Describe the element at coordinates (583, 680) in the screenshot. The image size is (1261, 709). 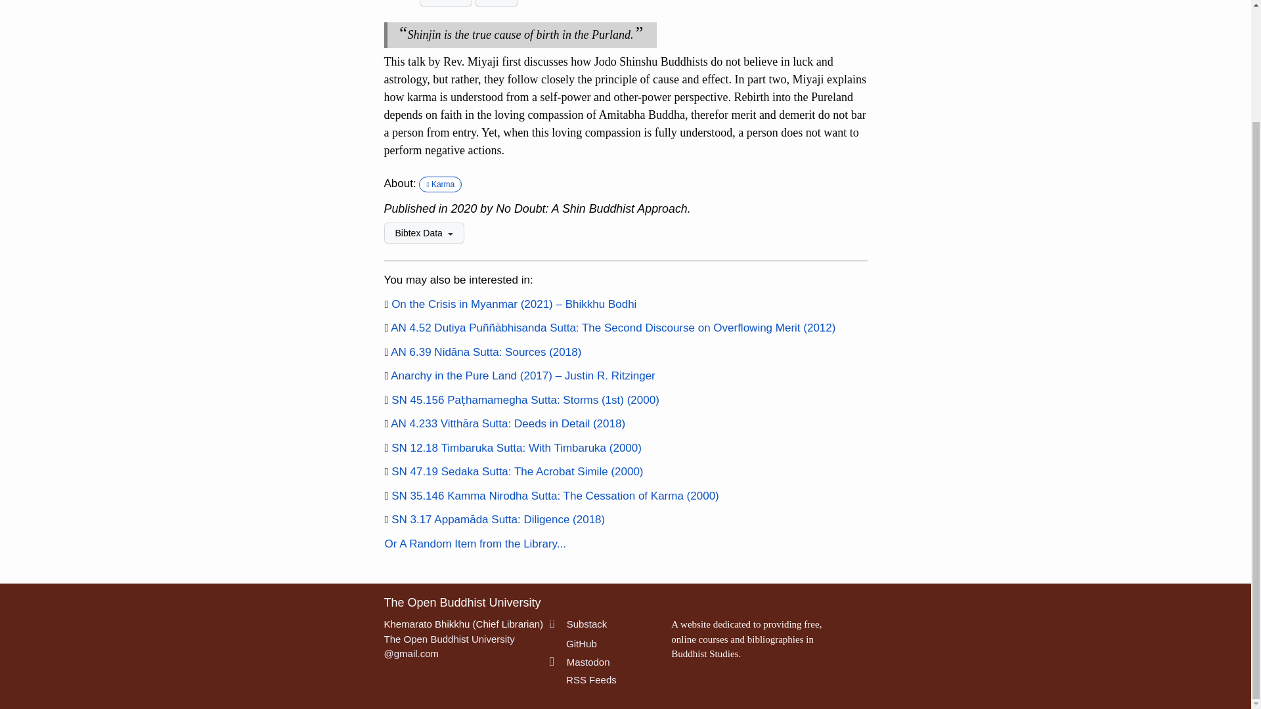
I see `RSS Feeds` at that location.